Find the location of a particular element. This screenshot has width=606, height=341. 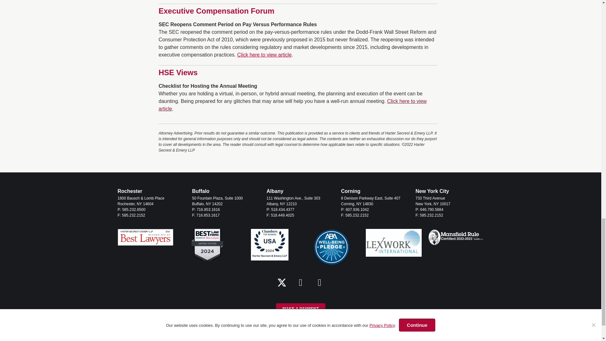

Chambers 2024 is located at coordinates (270, 244).